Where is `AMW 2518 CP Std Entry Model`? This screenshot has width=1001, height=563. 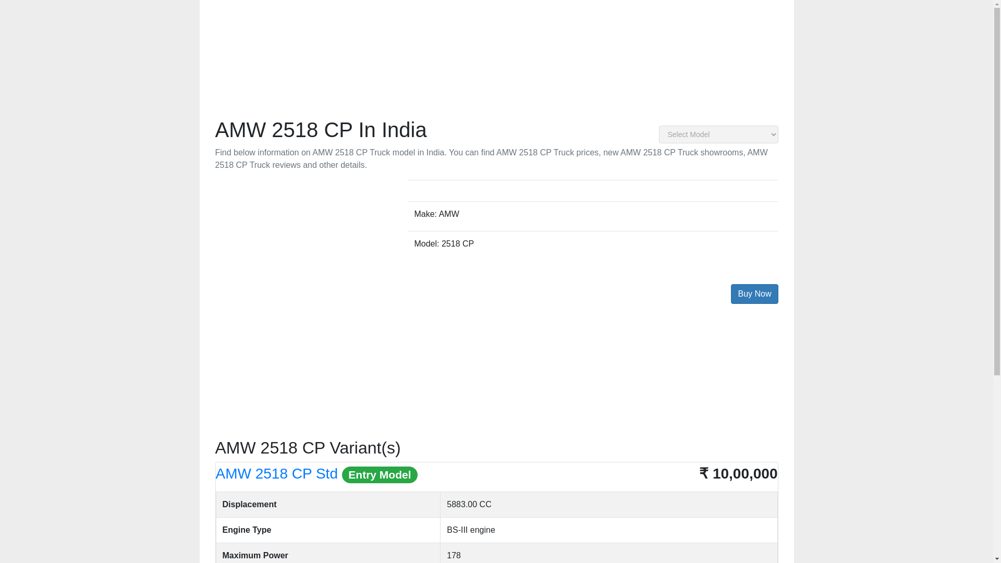 AMW 2518 CP Std Entry Model is located at coordinates (317, 473).